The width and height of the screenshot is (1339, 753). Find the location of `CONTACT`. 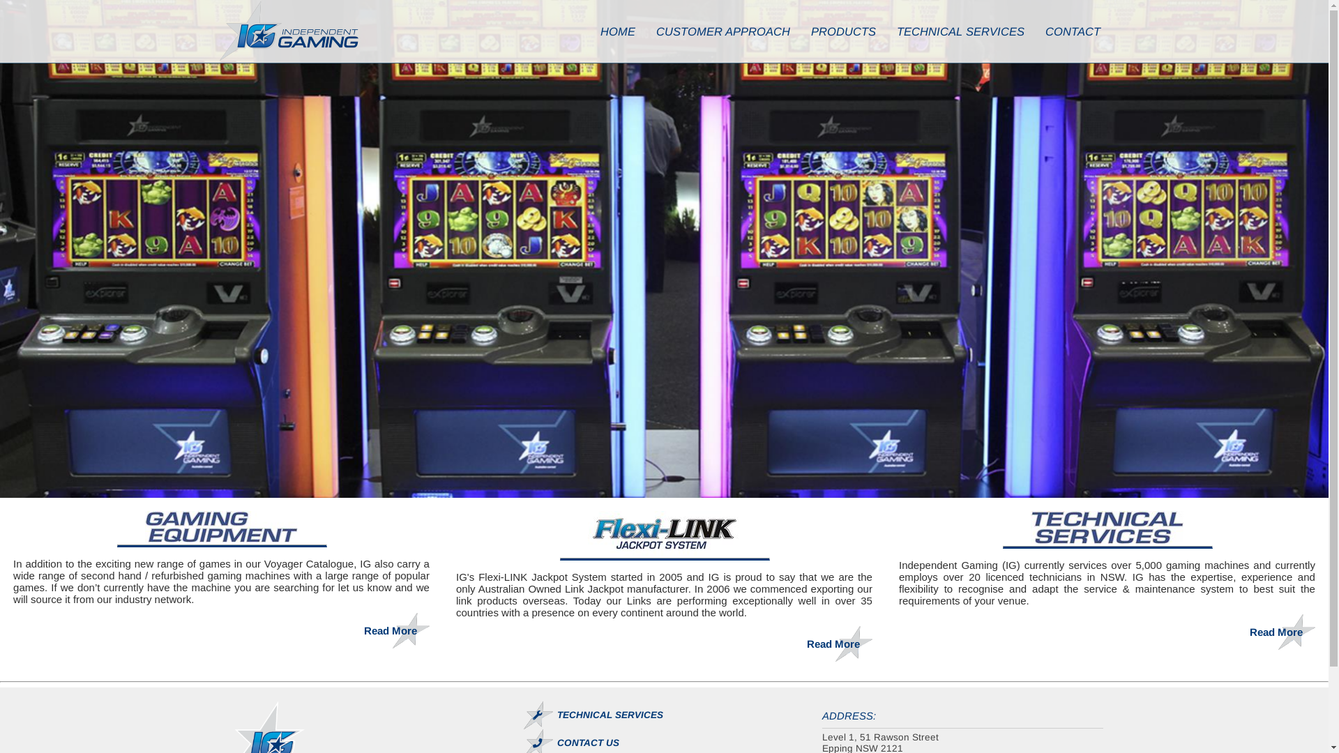

CONTACT is located at coordinates (1073, 31).